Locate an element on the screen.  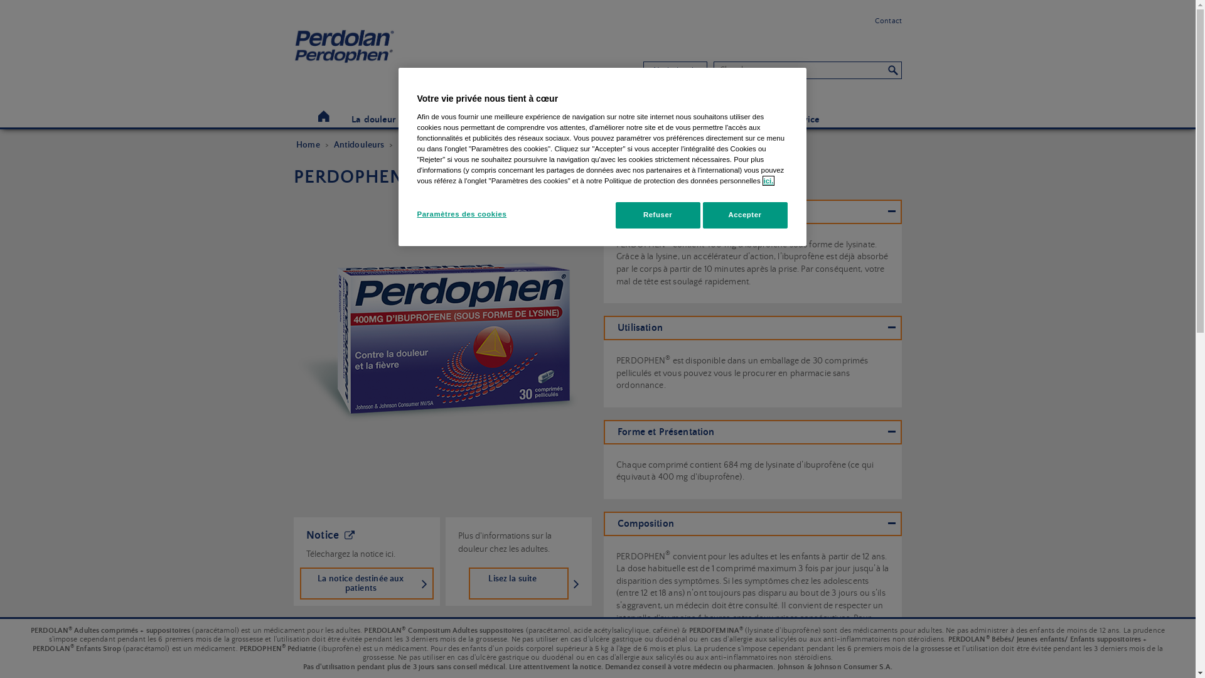
Home is located at coordinates (385, 53).